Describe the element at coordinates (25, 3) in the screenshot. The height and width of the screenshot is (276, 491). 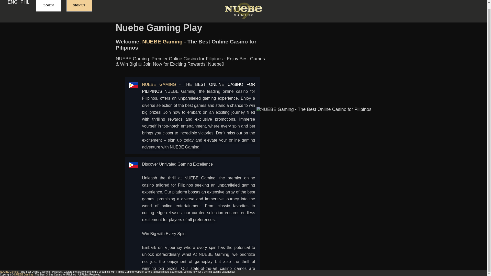
I see `PHL` at that location.